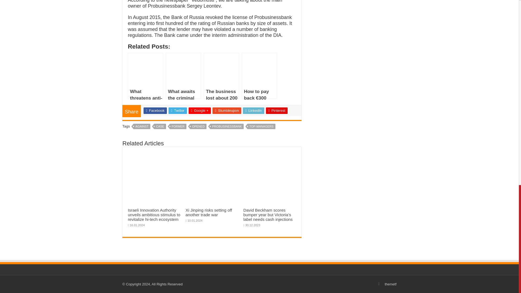  Describe the element at coordinates (277, 111) in the screenshot. I see `Pinterest` at that location.